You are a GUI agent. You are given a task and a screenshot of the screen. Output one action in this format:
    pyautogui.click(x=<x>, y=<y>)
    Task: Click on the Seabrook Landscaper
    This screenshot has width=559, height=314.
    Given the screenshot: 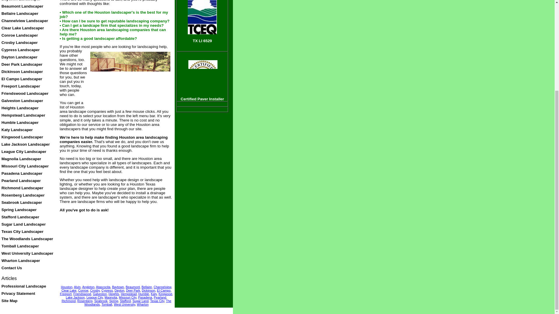 What is the action you would take?
    pyautogui.click(x=22, y=202)
    